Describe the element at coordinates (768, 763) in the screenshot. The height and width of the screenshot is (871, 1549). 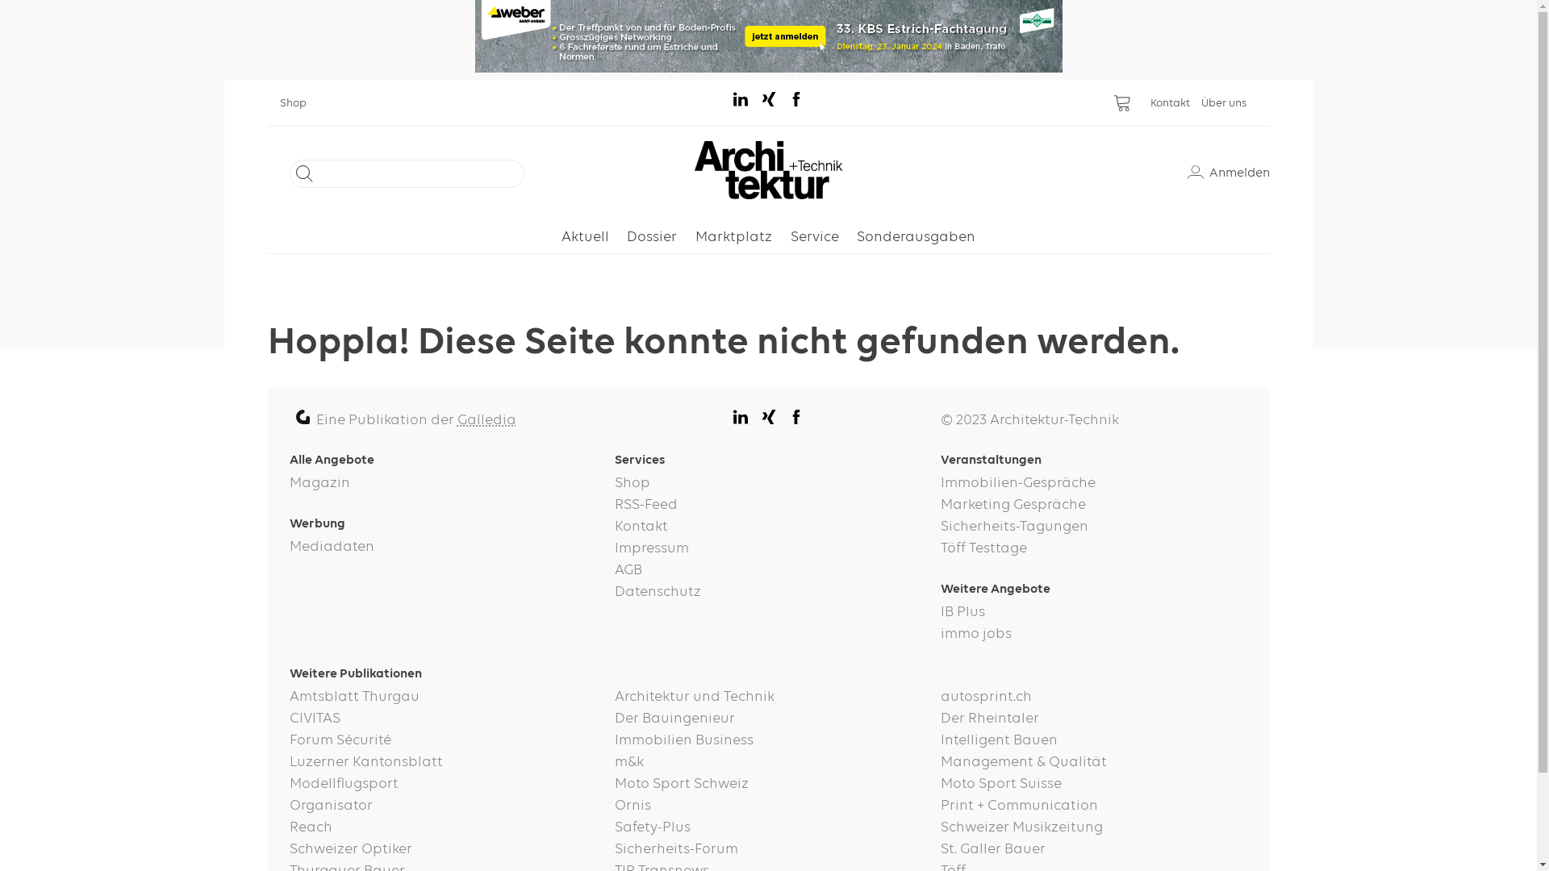
I see `m&k` at that location.